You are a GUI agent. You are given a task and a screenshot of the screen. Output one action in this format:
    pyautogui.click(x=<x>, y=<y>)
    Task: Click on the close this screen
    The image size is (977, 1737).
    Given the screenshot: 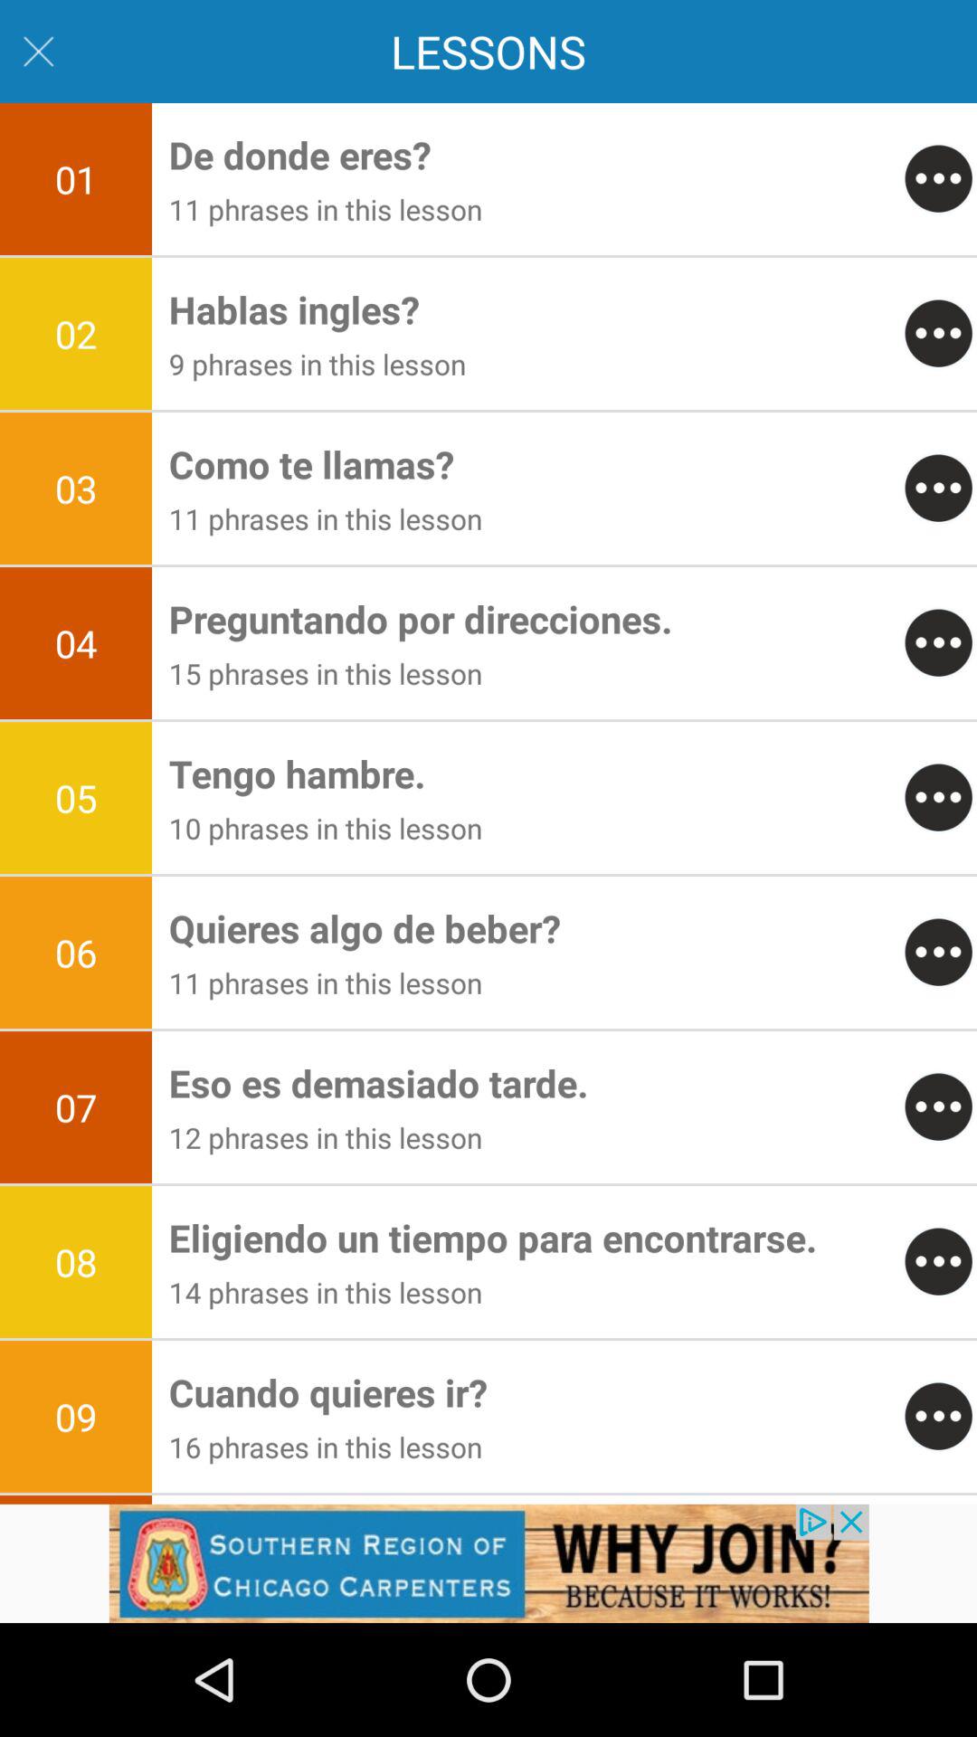 What is the action you would take?
    pyautogui.click(x=38, y=51)
    